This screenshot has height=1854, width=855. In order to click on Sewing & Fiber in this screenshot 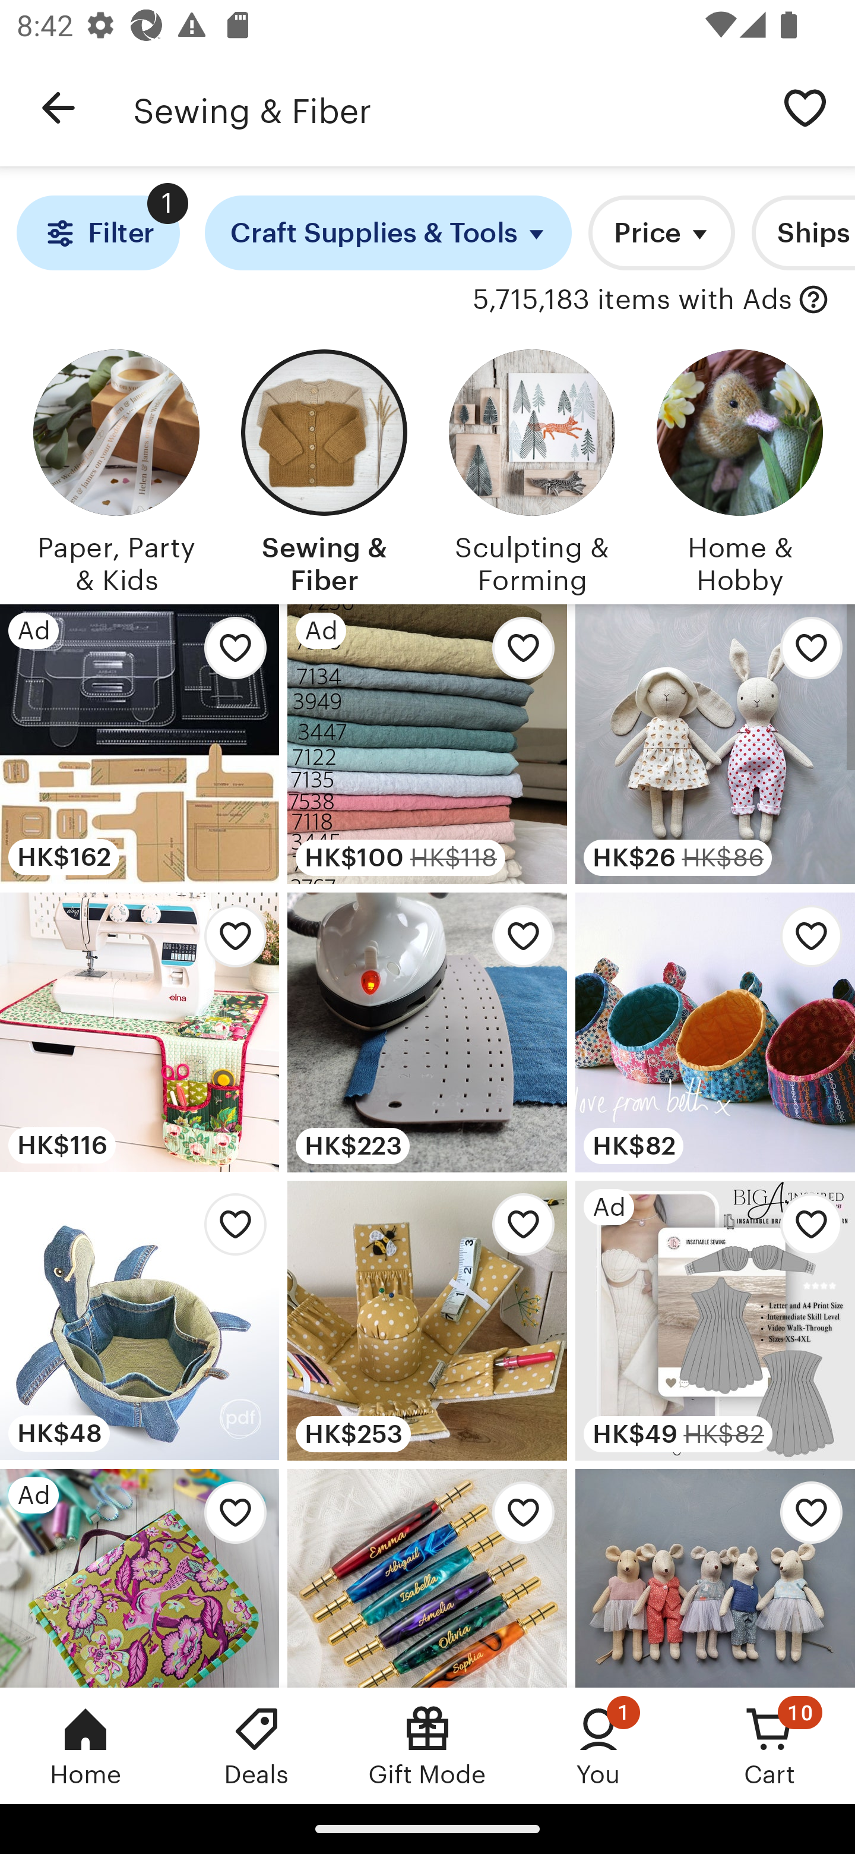, I will do `click(444, 108)`.